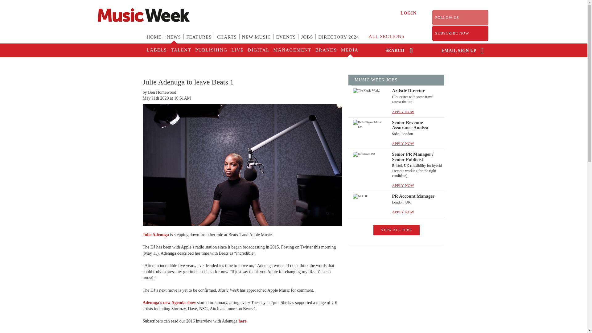 The height and width of the screenshot is (333, 592). What do you see at coordinates (326, 50) in the screenshot?
I see `BRANDS` at bounding box center [326, 50].